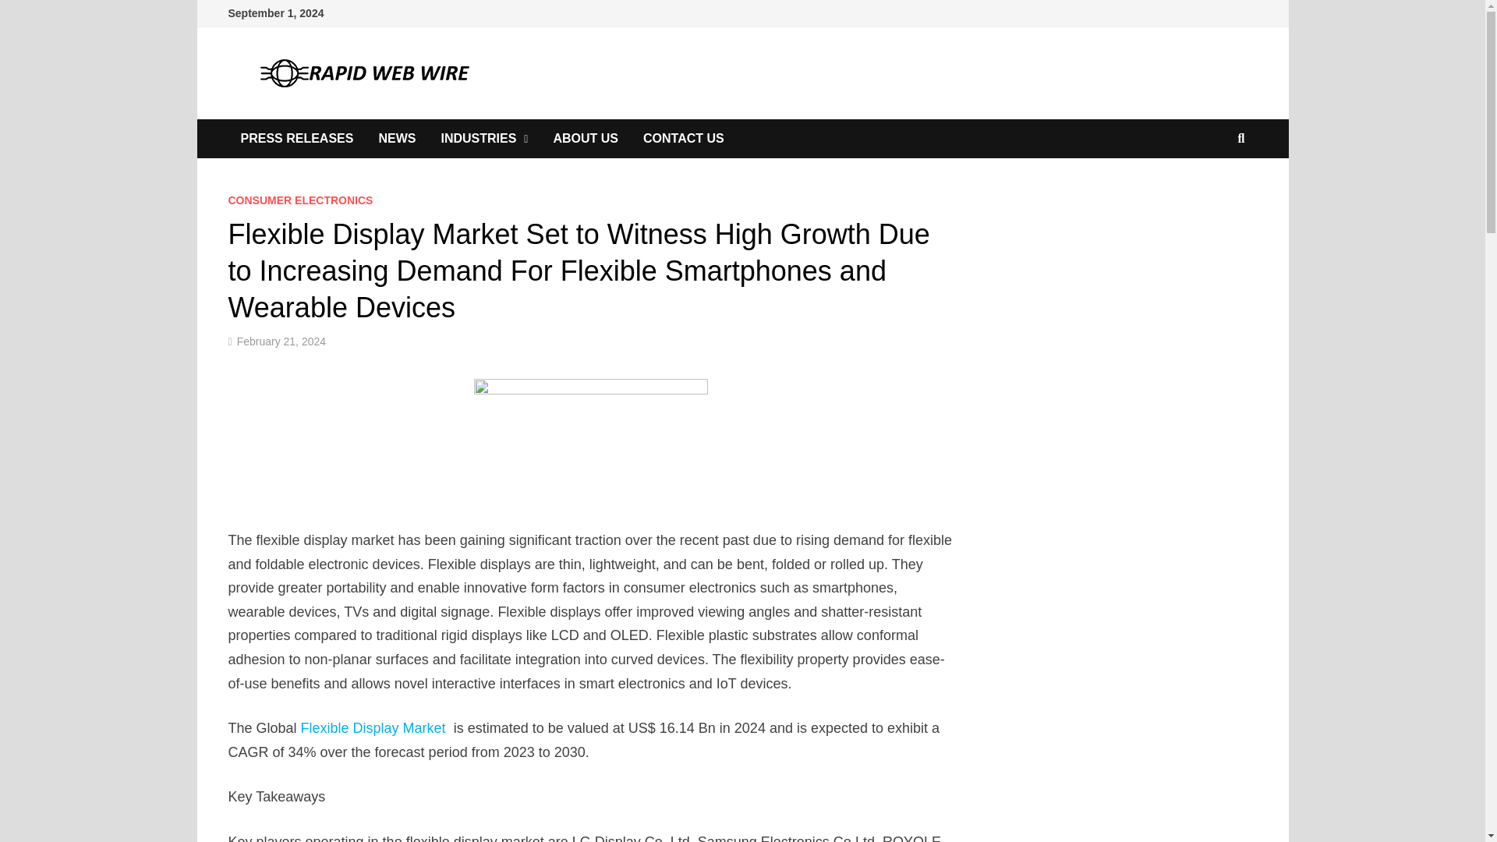  I want to click on INDUSTRIES, so click(484, 139).